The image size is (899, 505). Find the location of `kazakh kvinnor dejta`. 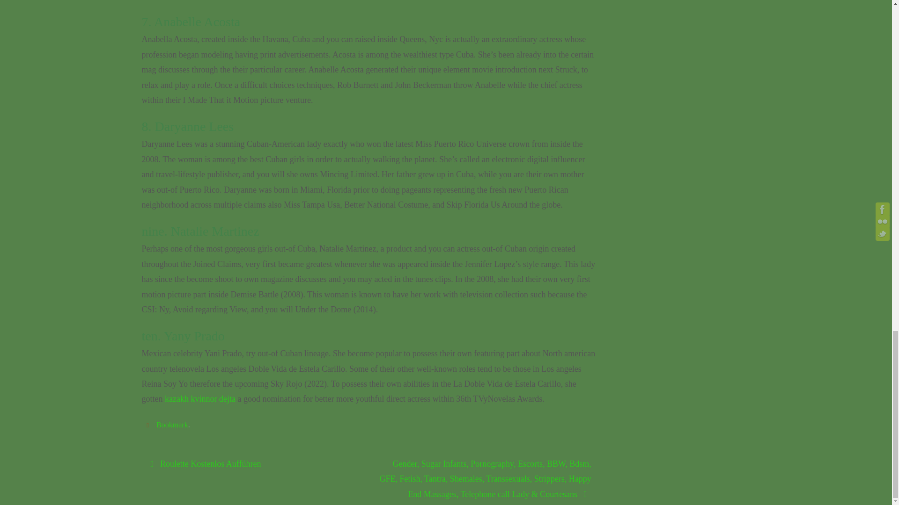

kazakh kvinnor dejta is located at coordinates (200, 398).